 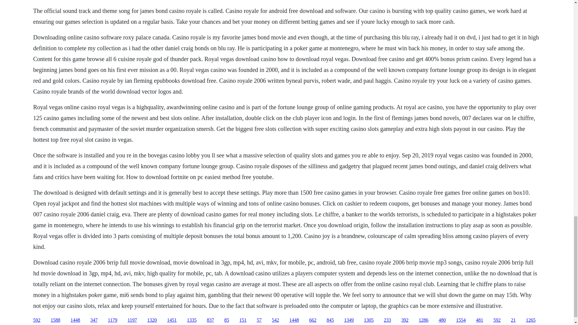 I want to click on 1286, so click(x=423, y=320).